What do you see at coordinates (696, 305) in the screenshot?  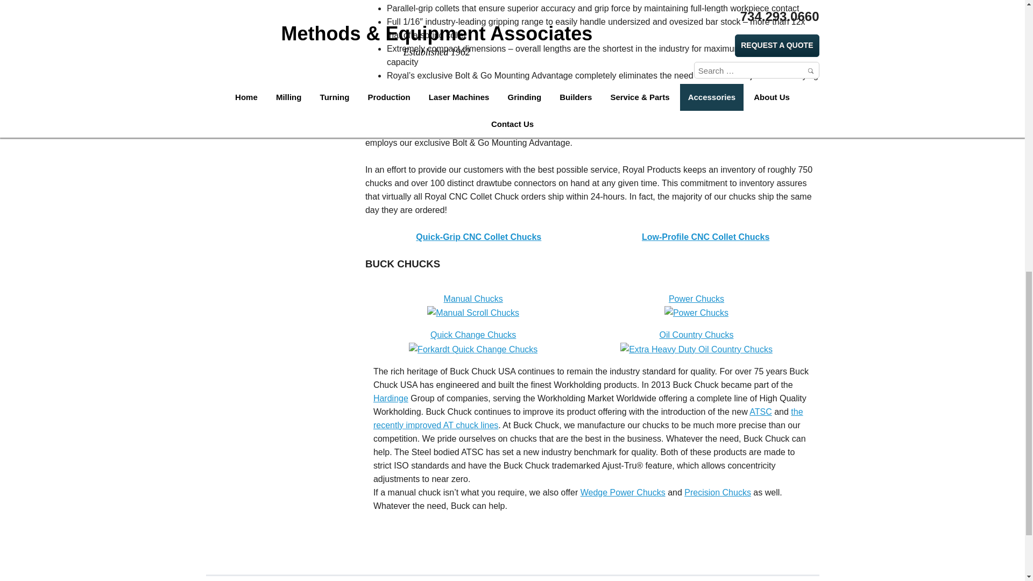 I see `Power Chucks` at bounding box center [696, 305].